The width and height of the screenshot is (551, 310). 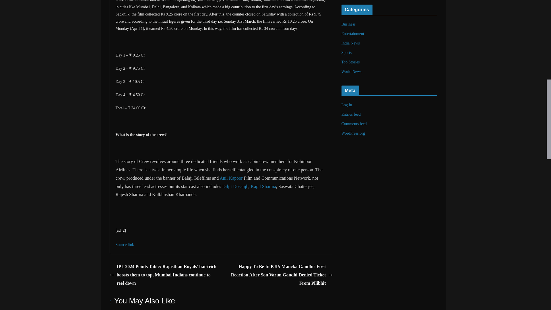 I want to click on Anil Kapoor, so click(x=231, y=178).